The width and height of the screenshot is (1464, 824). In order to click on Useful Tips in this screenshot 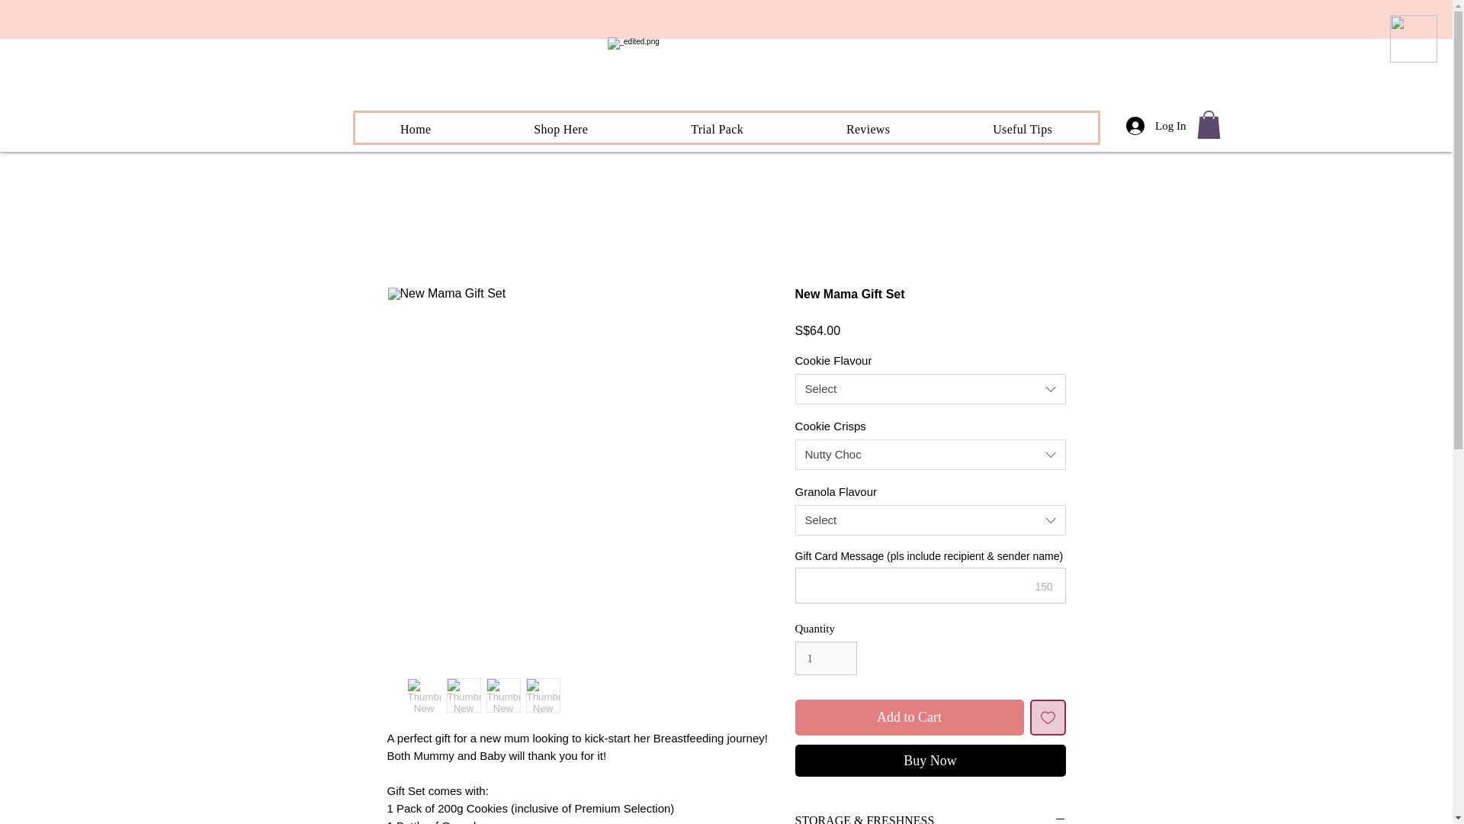, I will do `click(561, 130)`.